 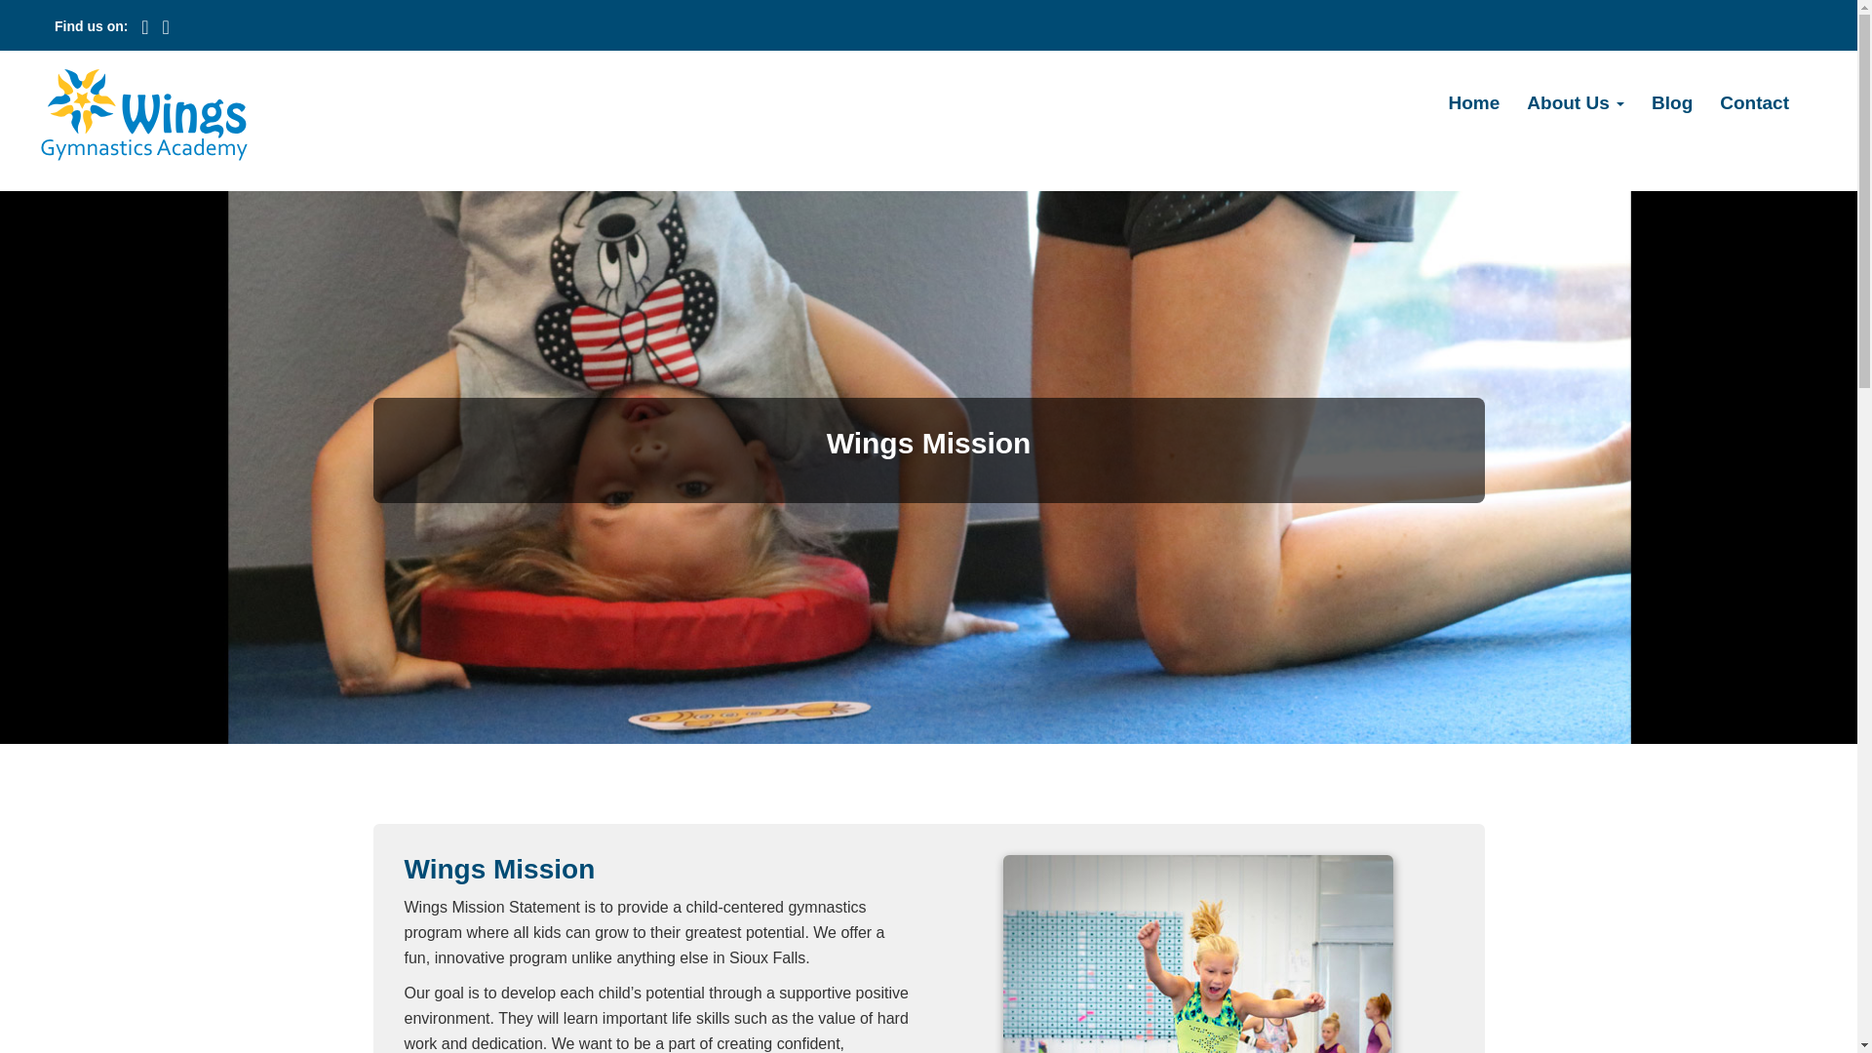 I want to click on Blog, so click(x=1671, y=103).